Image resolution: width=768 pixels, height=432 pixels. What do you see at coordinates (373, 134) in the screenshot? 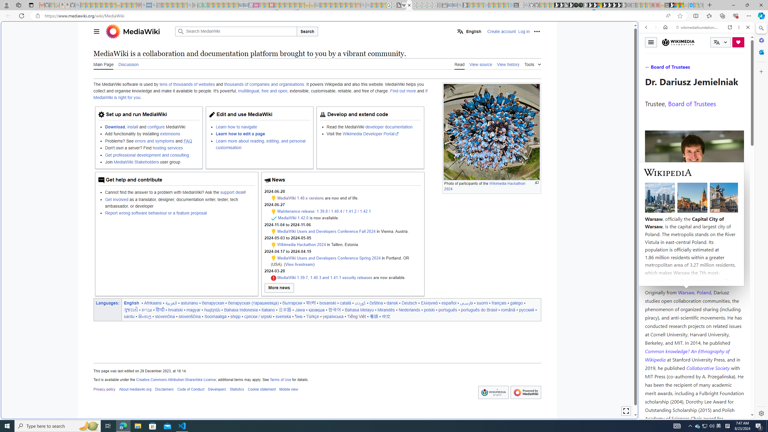
I see `Visit the Wikimedia Developer Portal` at bounding box center [373, 134].